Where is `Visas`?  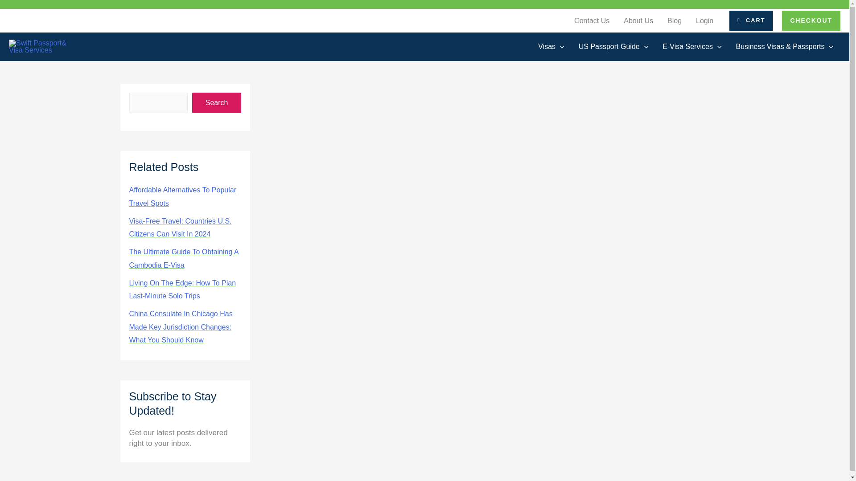 Visas is located at coordinates (551, 46).